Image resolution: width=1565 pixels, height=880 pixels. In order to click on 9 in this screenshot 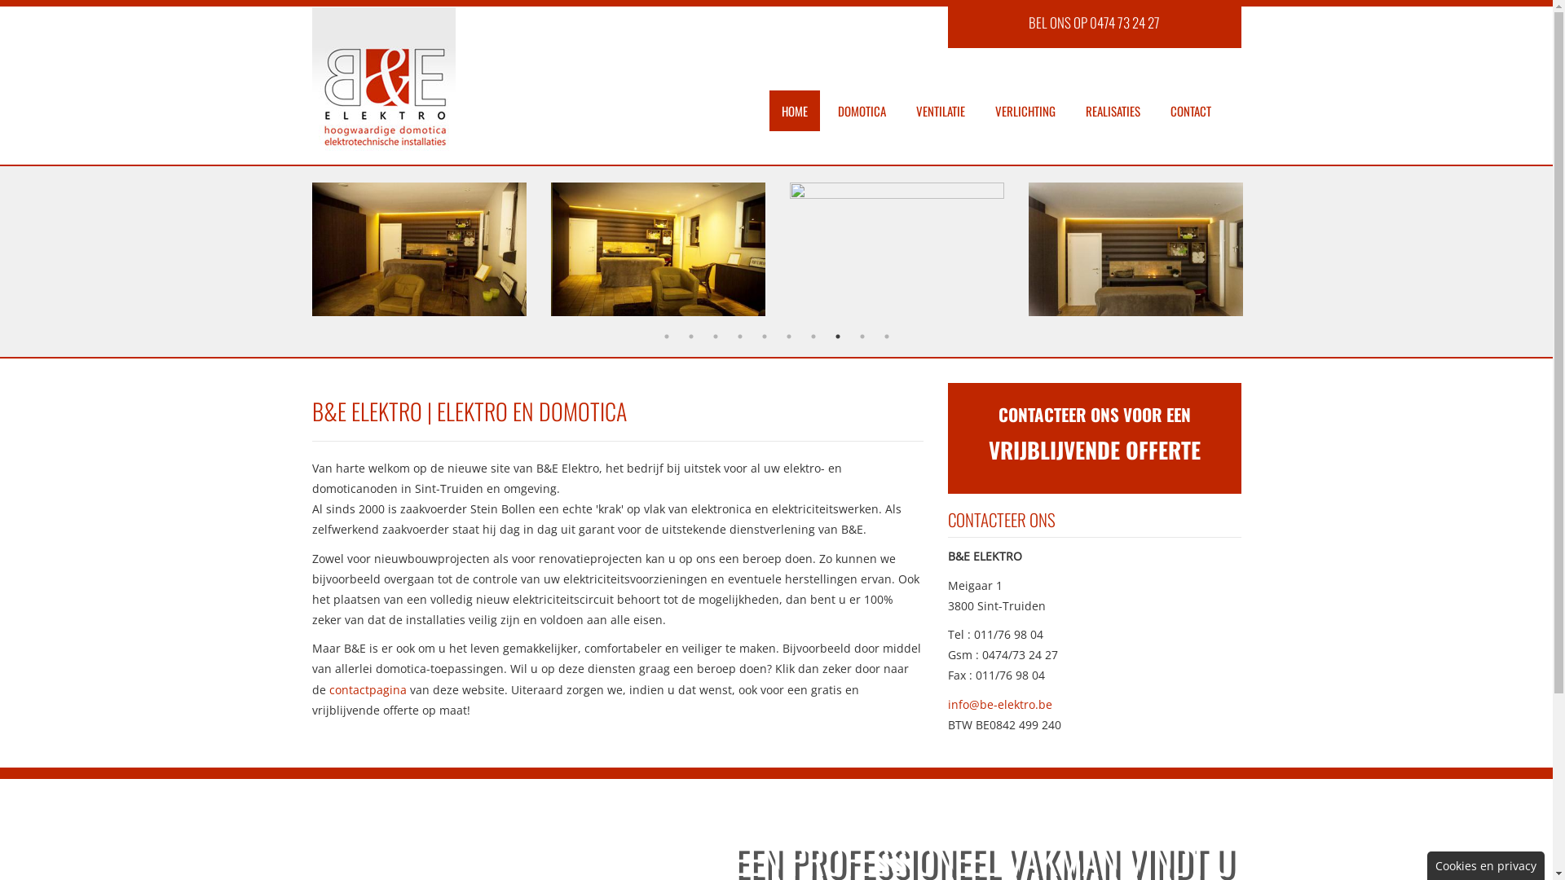, I will do `click(862, 337)`.